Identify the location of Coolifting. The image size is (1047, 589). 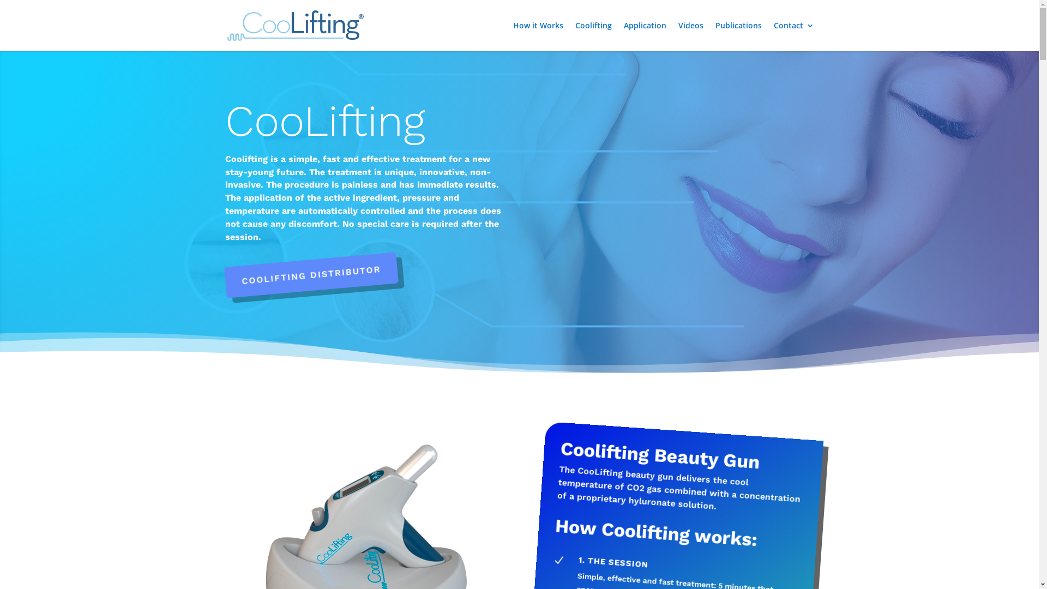
(593, 37).